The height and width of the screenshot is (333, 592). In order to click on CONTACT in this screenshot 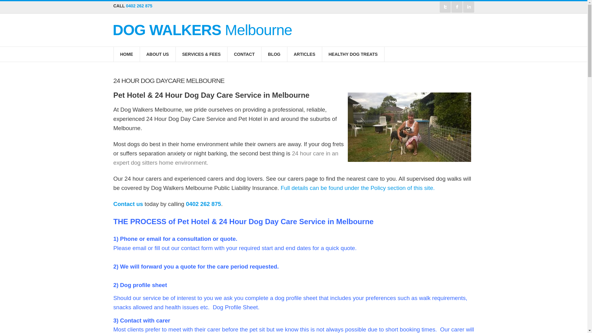, I will do `click(245, 54)`.